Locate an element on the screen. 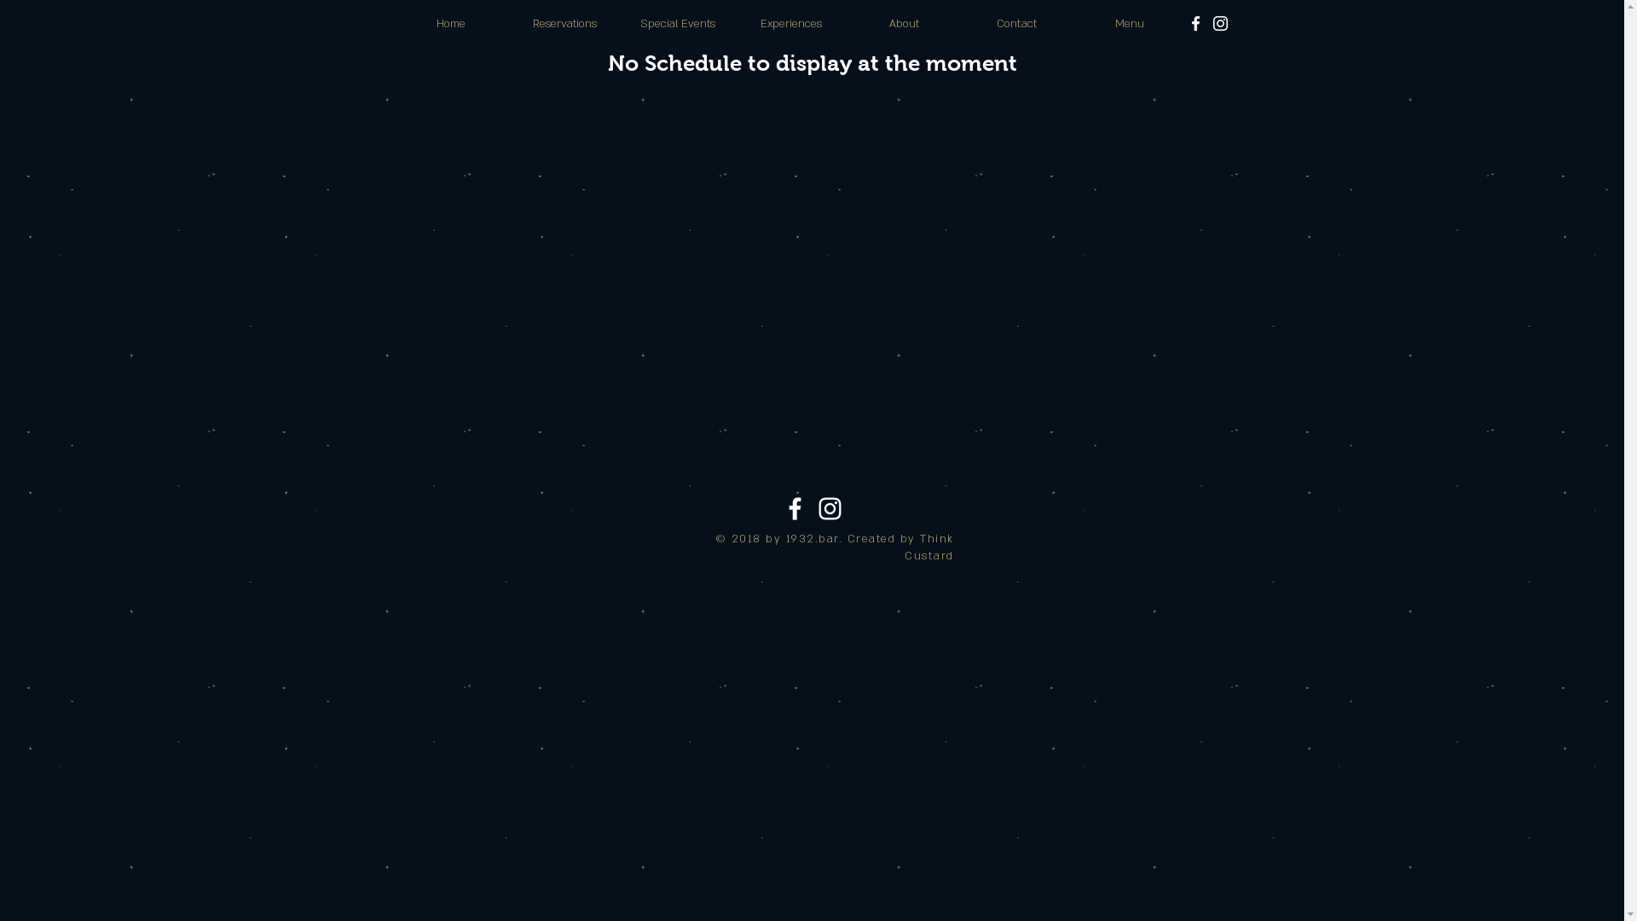 Image resolution: width=1637 pixels, height=921 pixels. Experiences is located at coordinates (791, 24).